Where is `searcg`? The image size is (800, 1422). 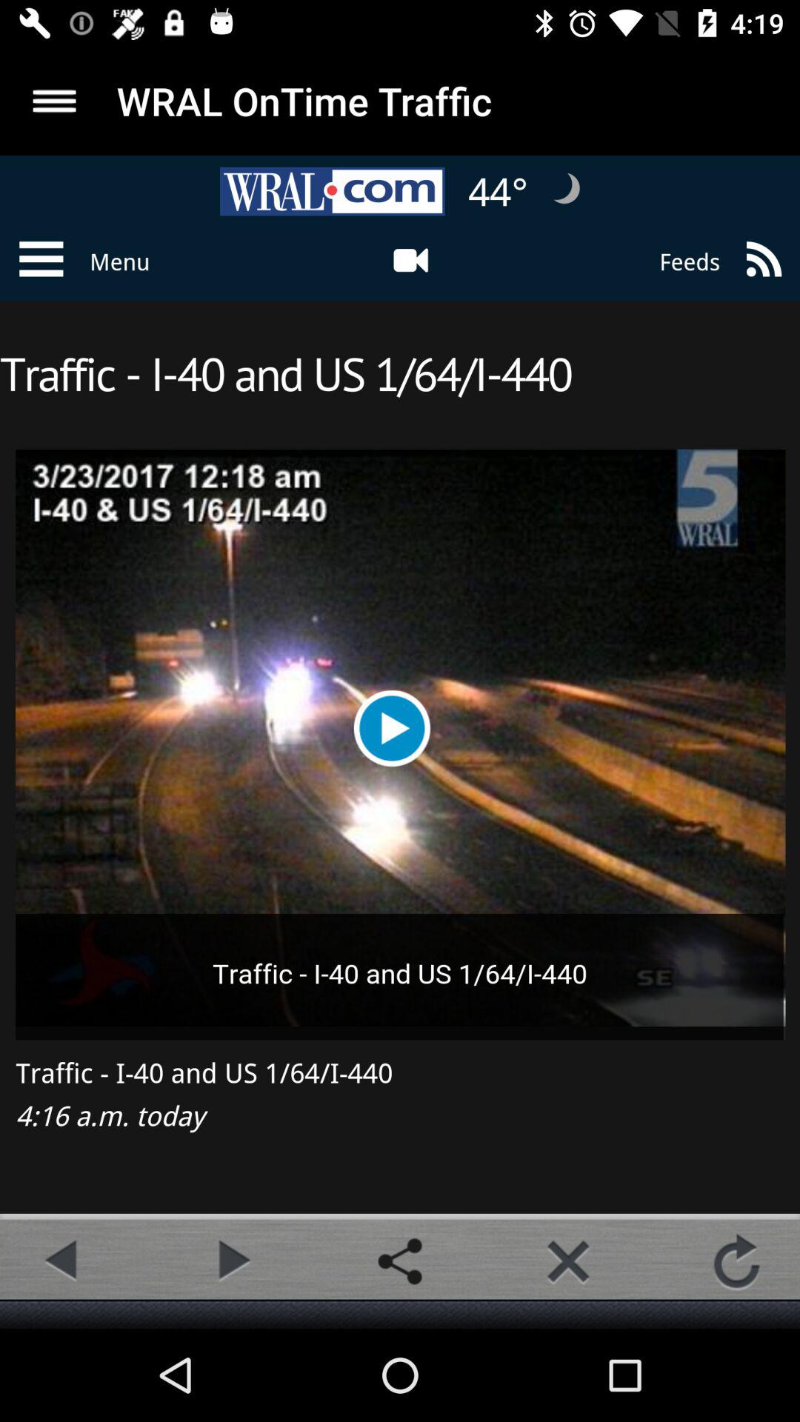 searcg is located at coordinates (55, 101).